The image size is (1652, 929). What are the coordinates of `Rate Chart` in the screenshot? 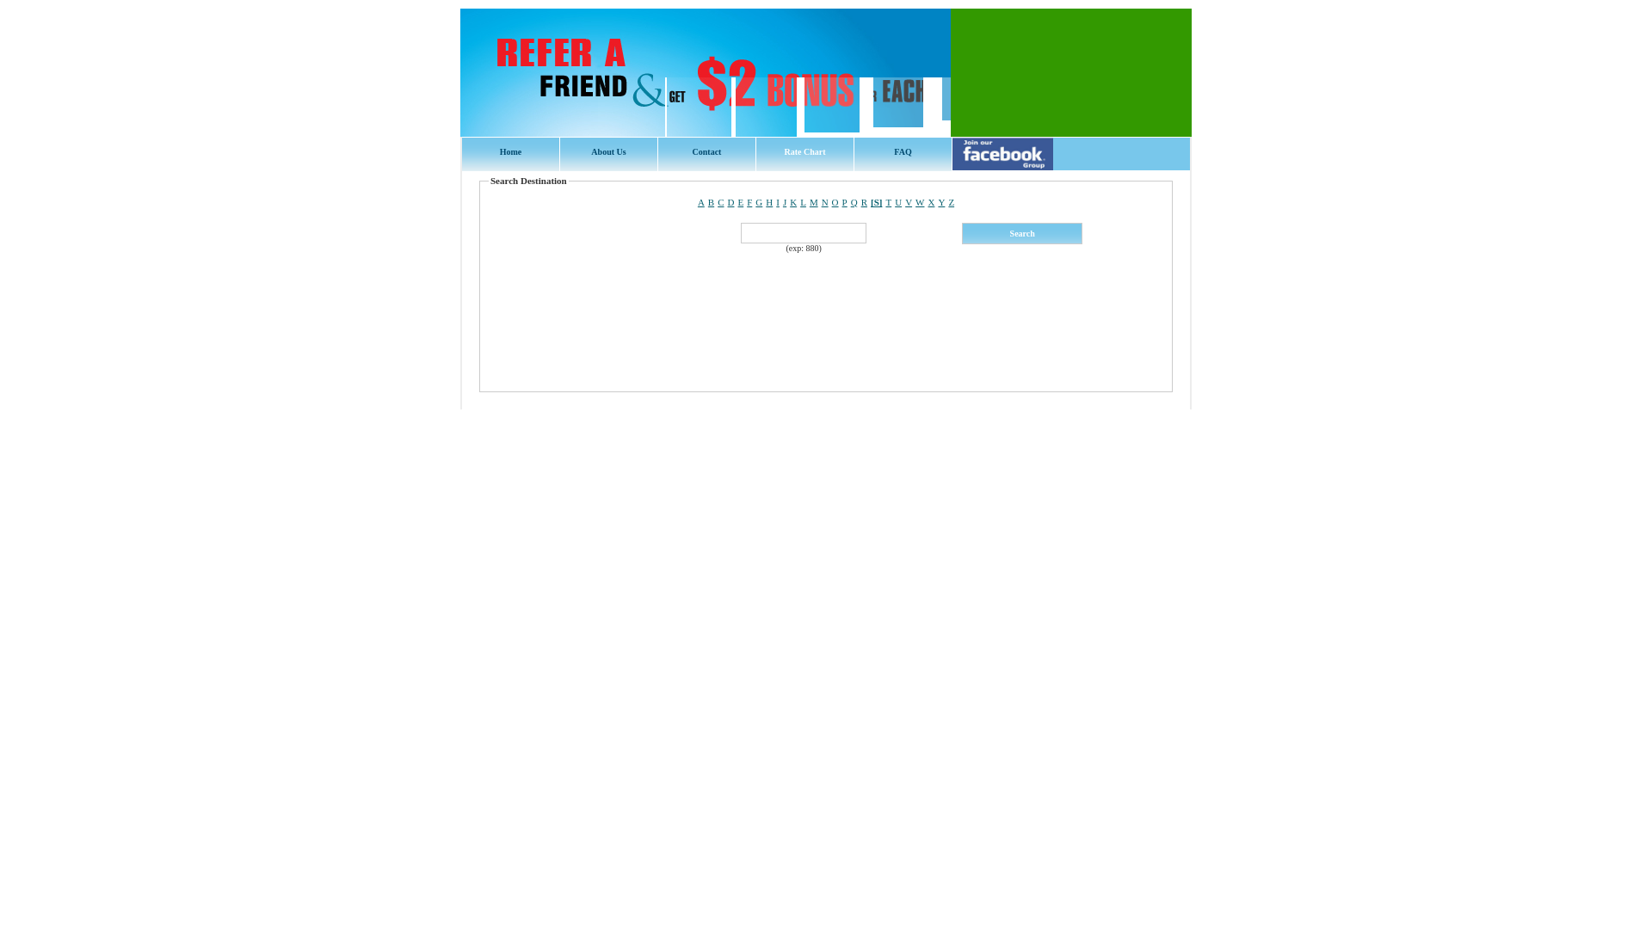 It's located at (805, 154).